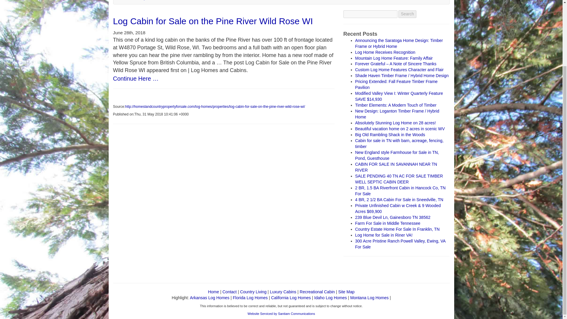 This screenshot has height=319, width=567. Describe the element at coordinates (385, 52) in the screenshot. I see `Log Home Receives Recognition` at that location.